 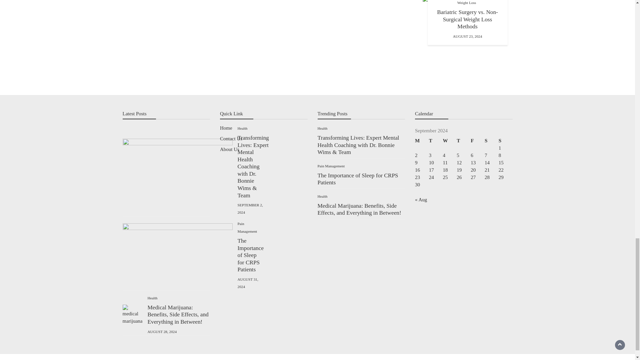 I want to click on Wednesday, so click(x=450, y=141).